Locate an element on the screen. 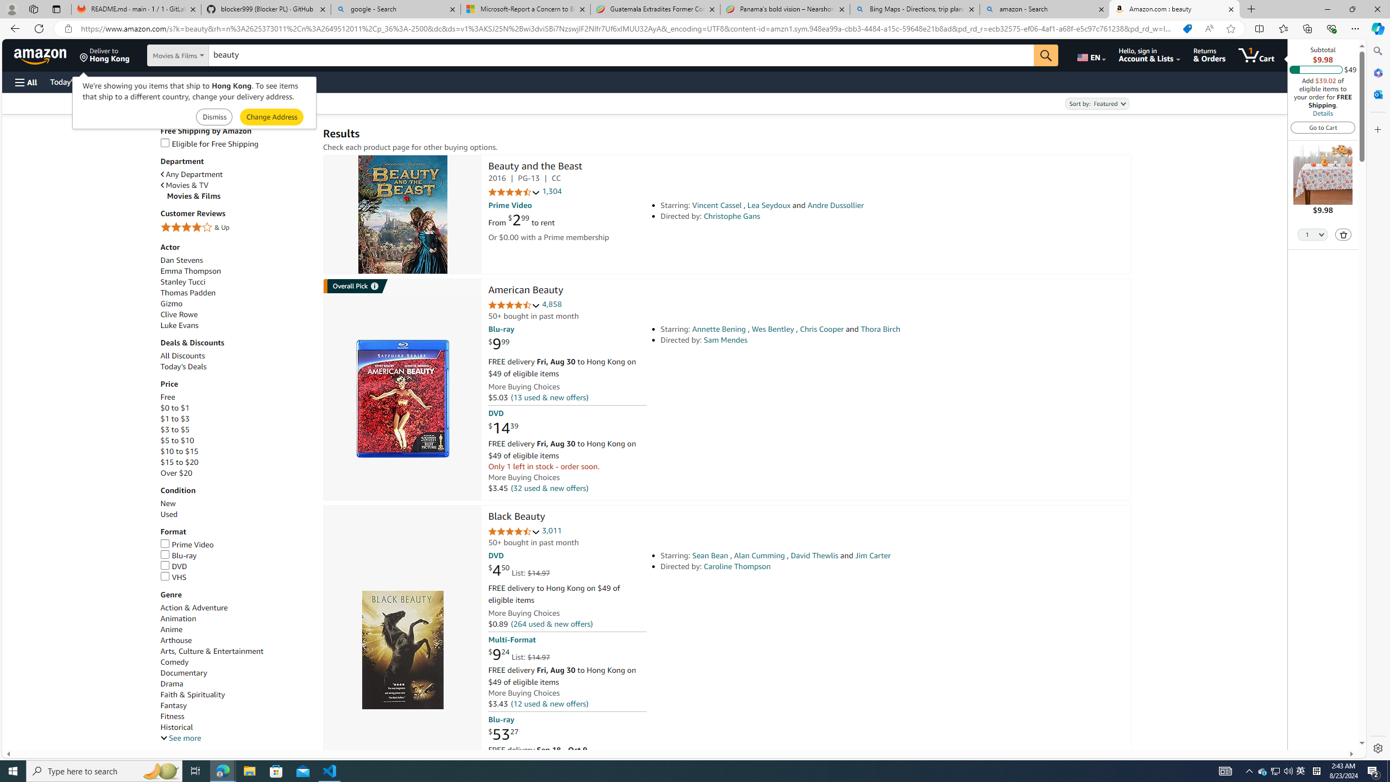 The width and height of the screenshot is (1390, 782). Details is located at coordinates (1322, 113).